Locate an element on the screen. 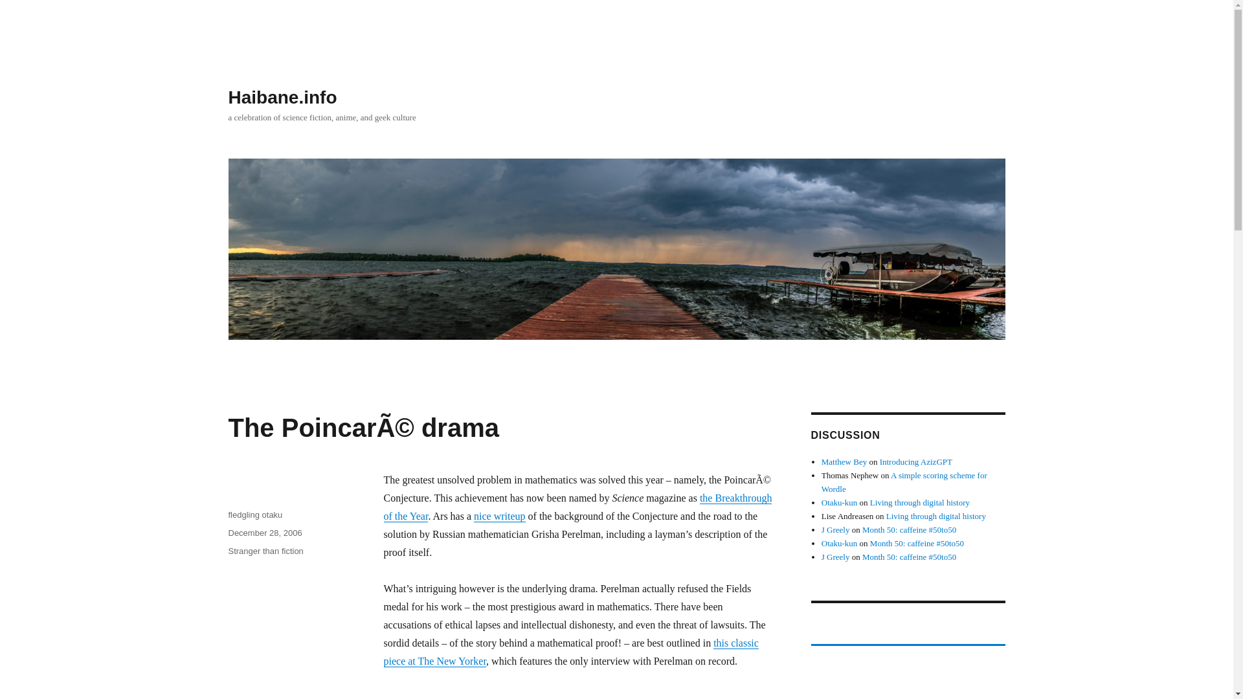 The image size is (1243, 699). Stranger than fiction is located at coordinates (265, 550).